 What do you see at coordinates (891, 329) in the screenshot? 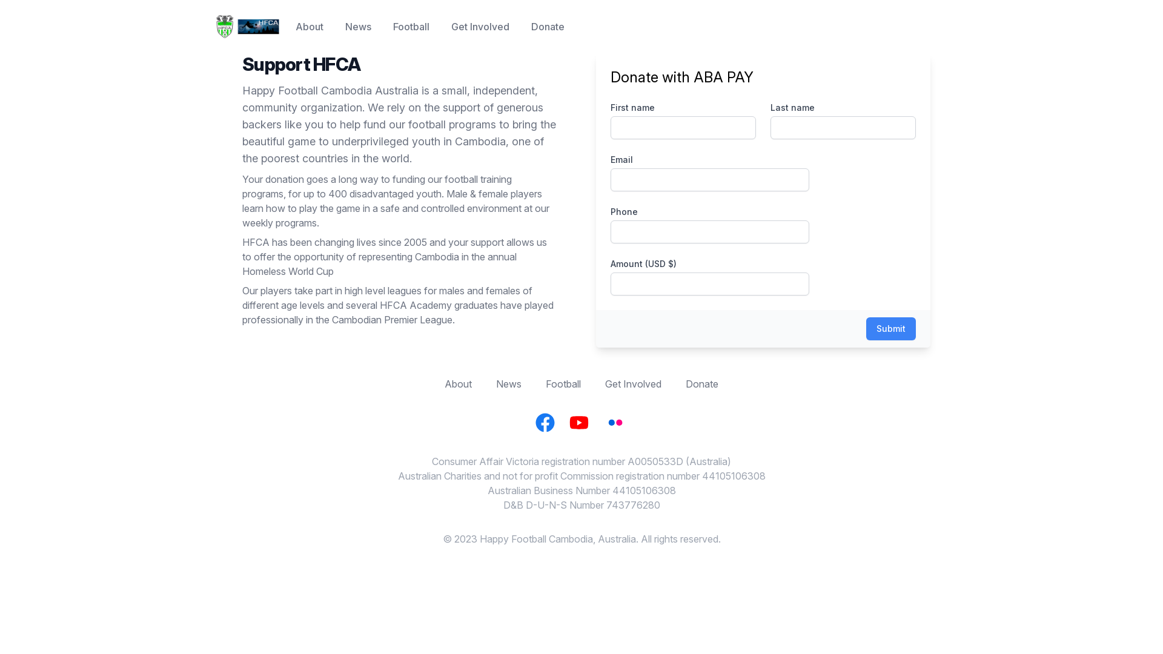
I see `Submit` at bounding box center [891, 329].